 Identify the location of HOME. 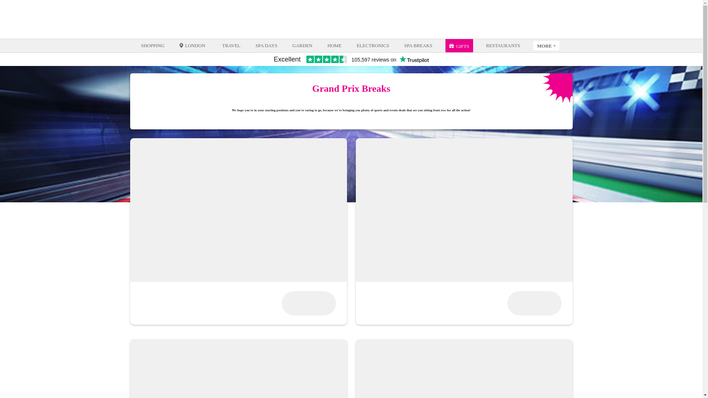
(334, 46).